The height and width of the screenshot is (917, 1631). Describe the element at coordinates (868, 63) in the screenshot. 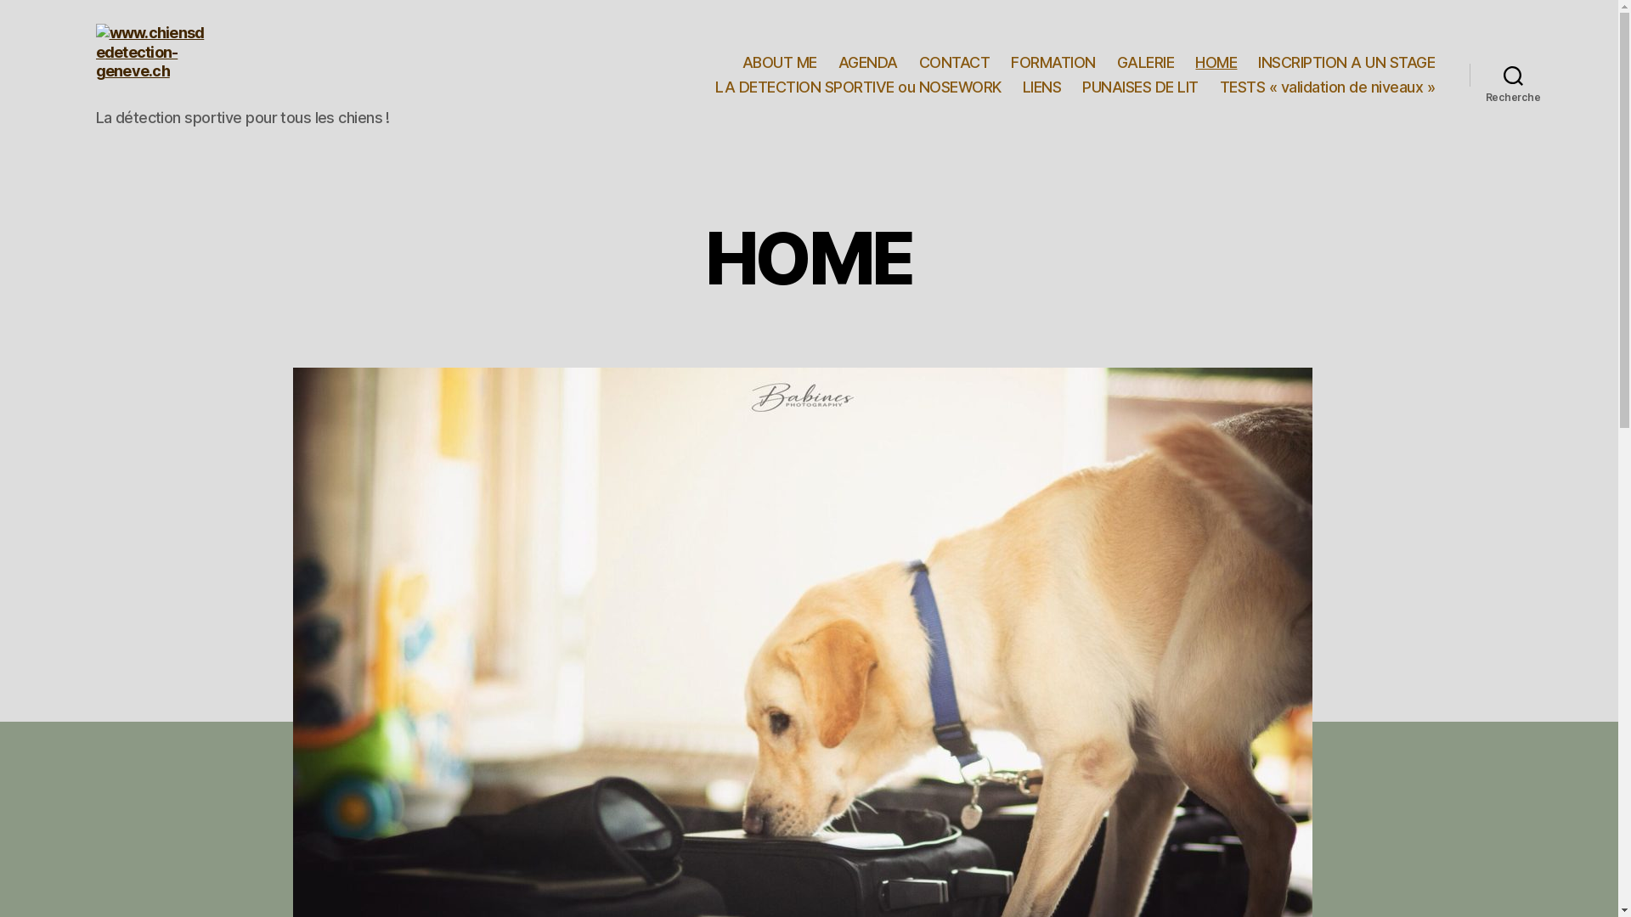

I see `AGENDA` at that location.